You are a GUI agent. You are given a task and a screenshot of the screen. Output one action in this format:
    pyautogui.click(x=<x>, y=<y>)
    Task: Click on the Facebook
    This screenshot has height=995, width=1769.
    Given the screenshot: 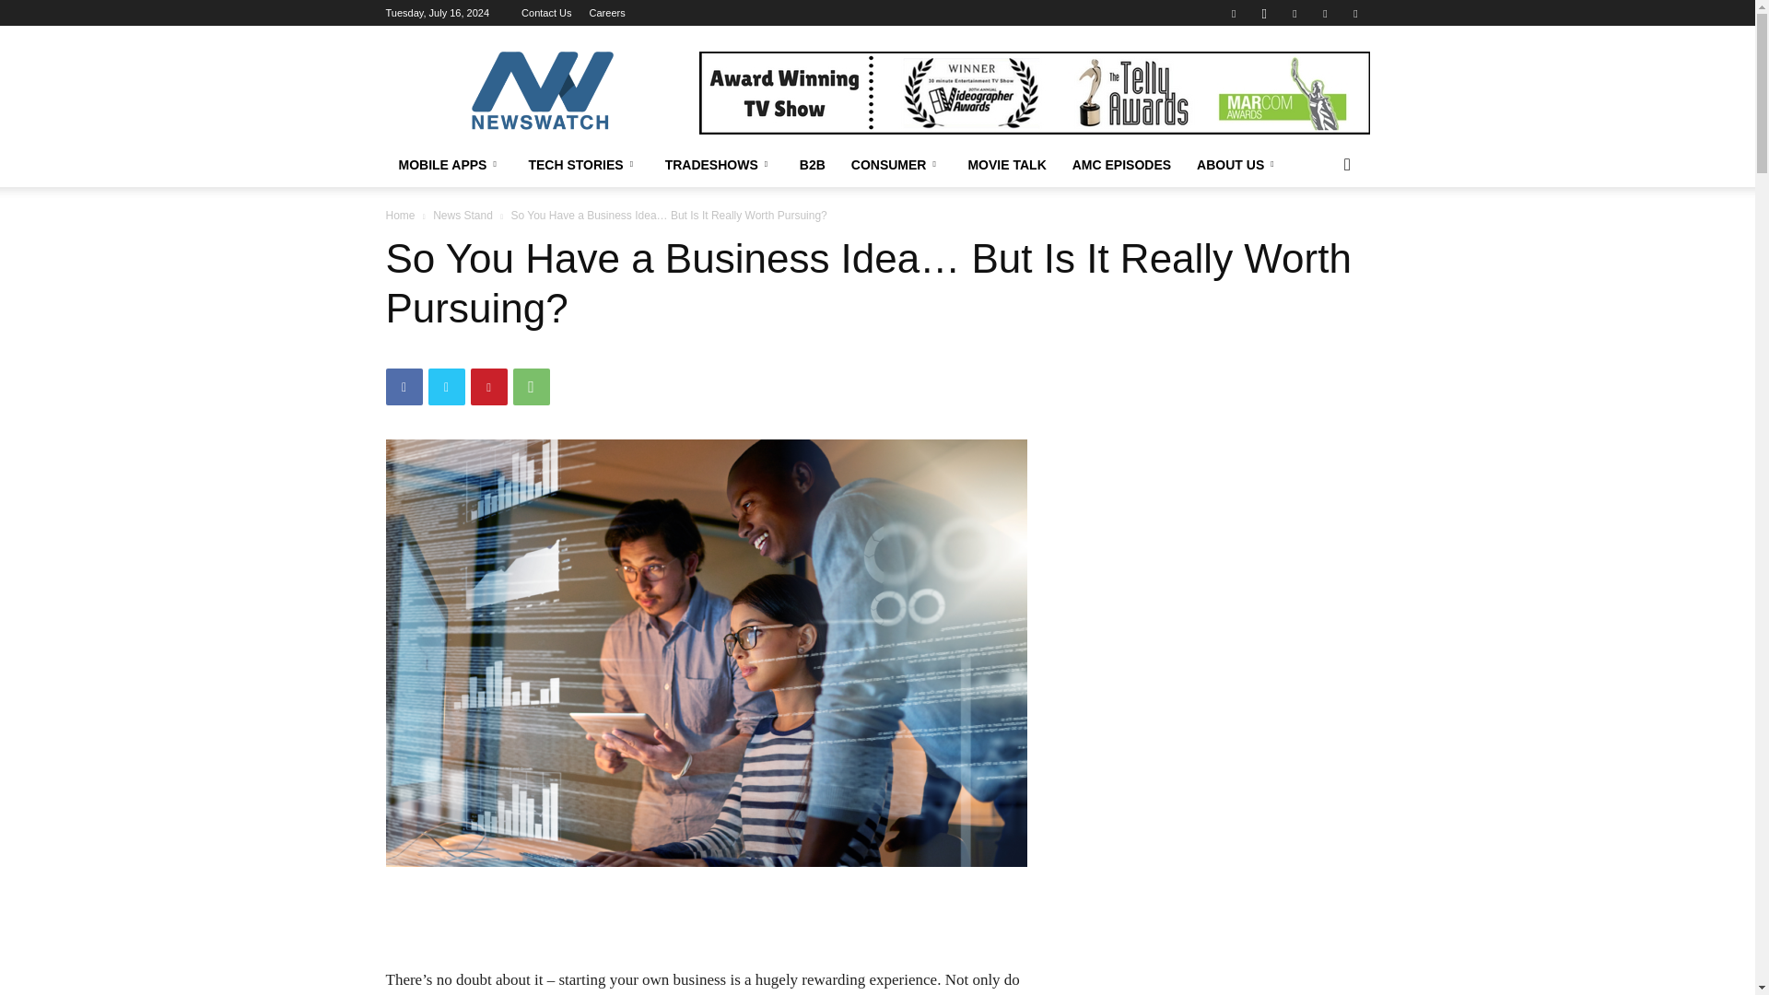 What is the action you would take?
    pyautogui.click(x=404, y=386)
    